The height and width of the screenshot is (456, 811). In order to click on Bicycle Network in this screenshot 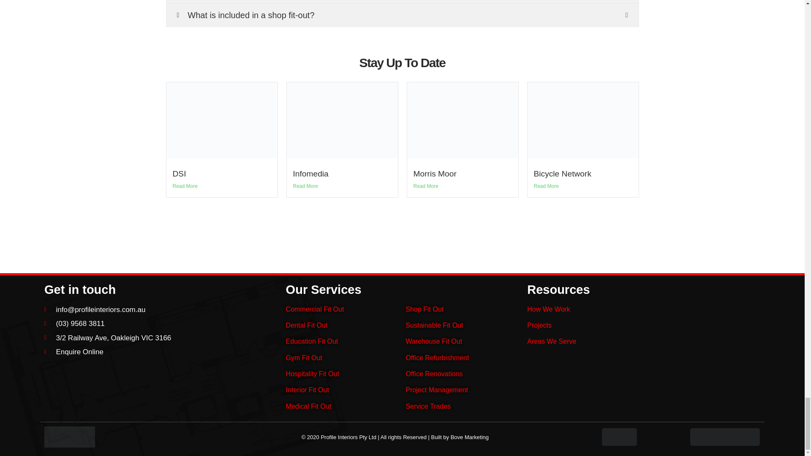, I will do `click(562, 174)`.